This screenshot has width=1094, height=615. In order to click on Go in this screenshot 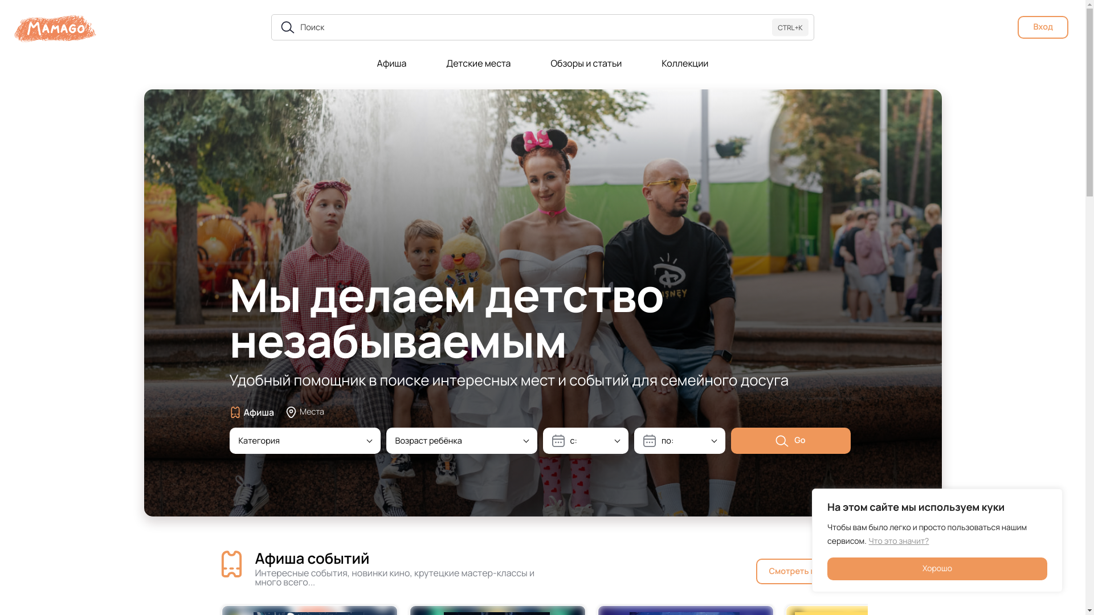, I will do `click(790, 441)`.